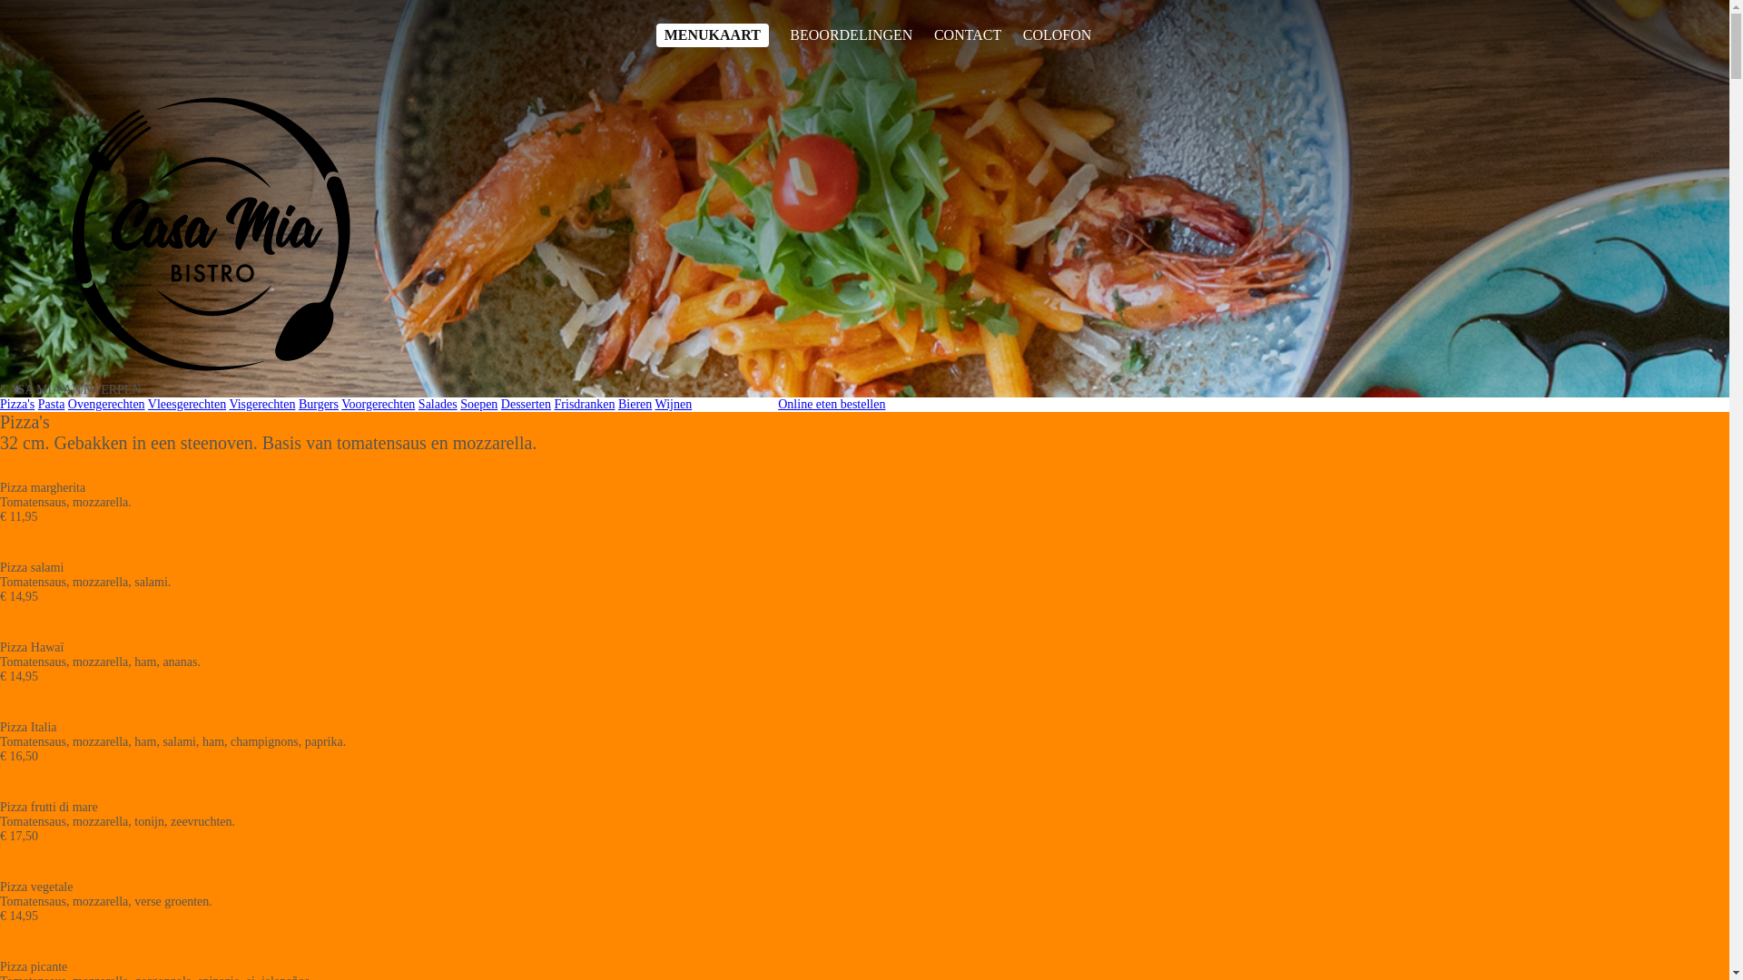  What do you see at coordinates (17, 405) in the screenshot?
I see `Pizza's` at bounding box center [17, 405].